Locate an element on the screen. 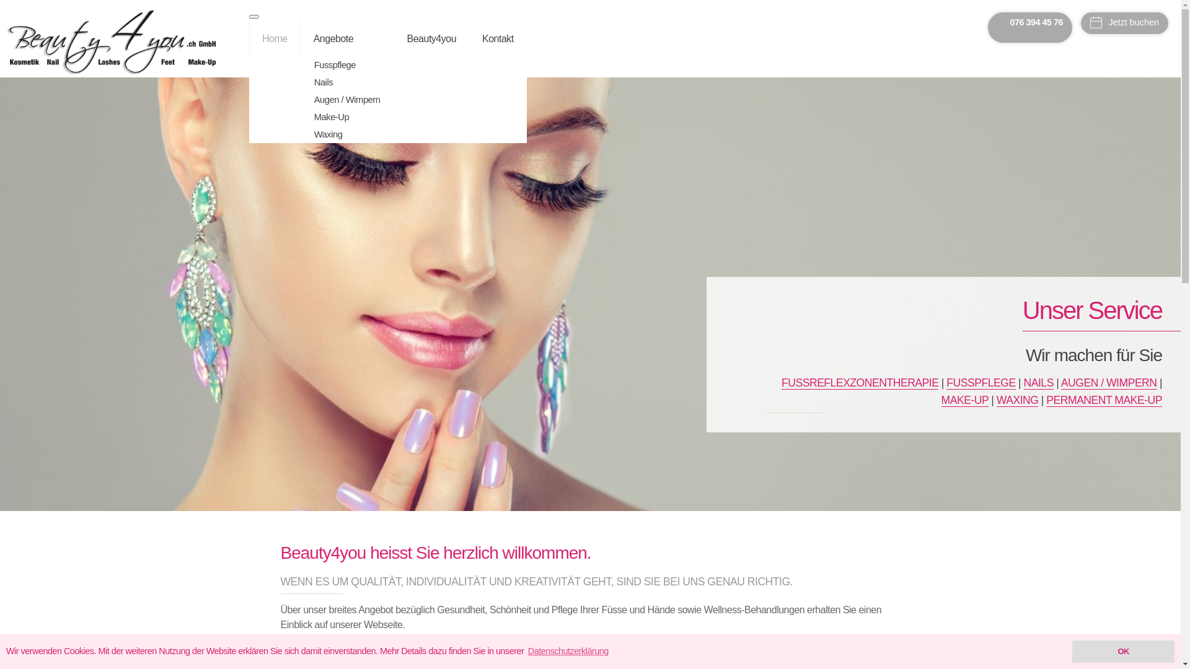  OK is located at coordinates (1123, 652).